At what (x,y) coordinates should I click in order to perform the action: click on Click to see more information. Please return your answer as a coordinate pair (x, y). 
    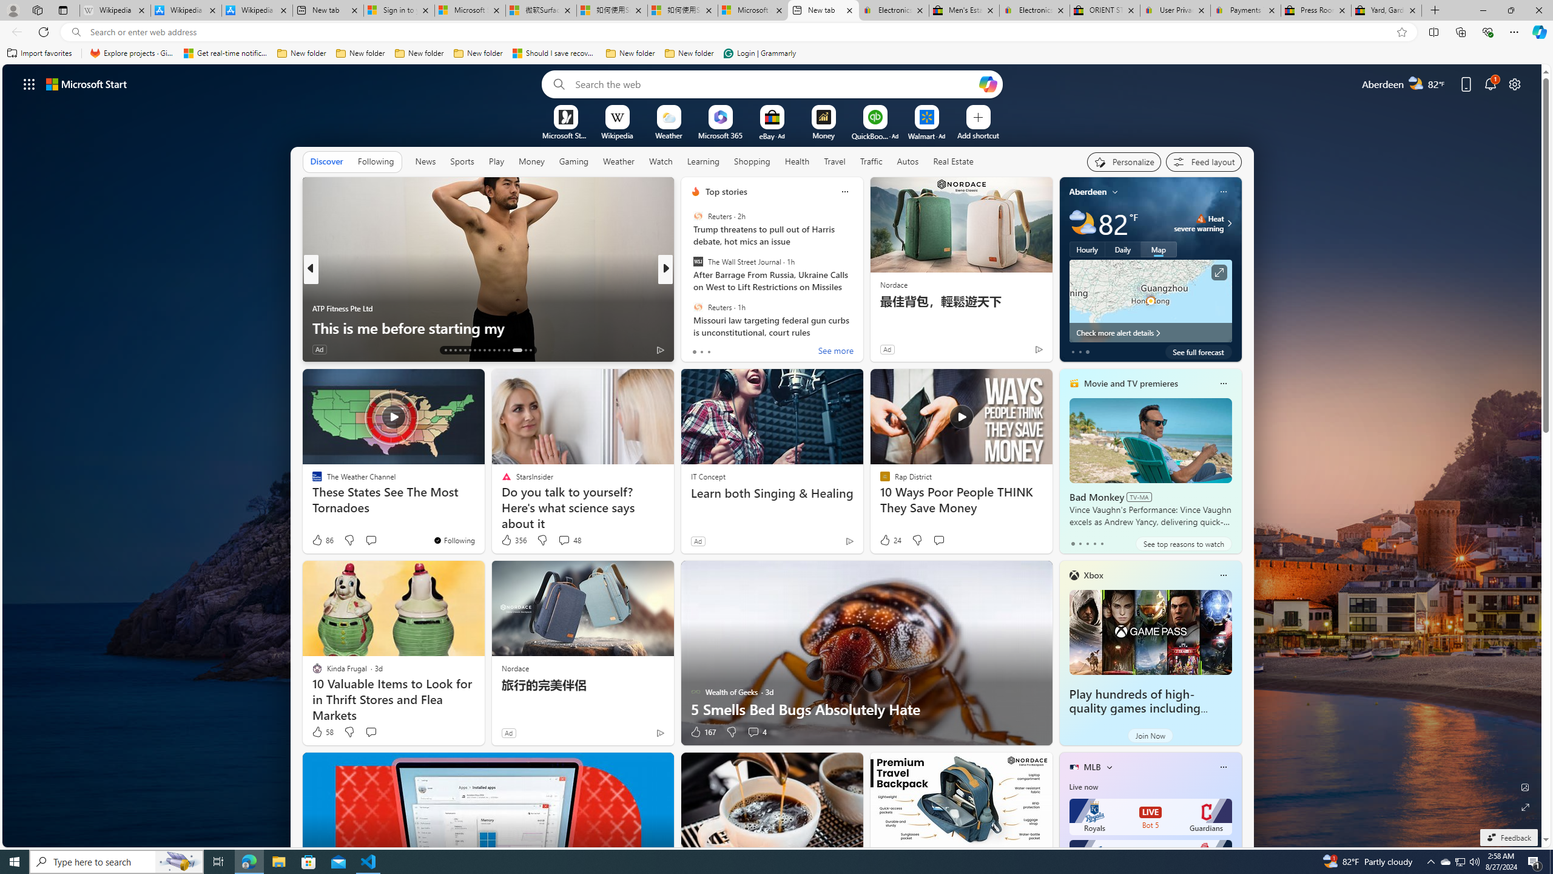
    Looking at the image, I should click on (1219, 273).